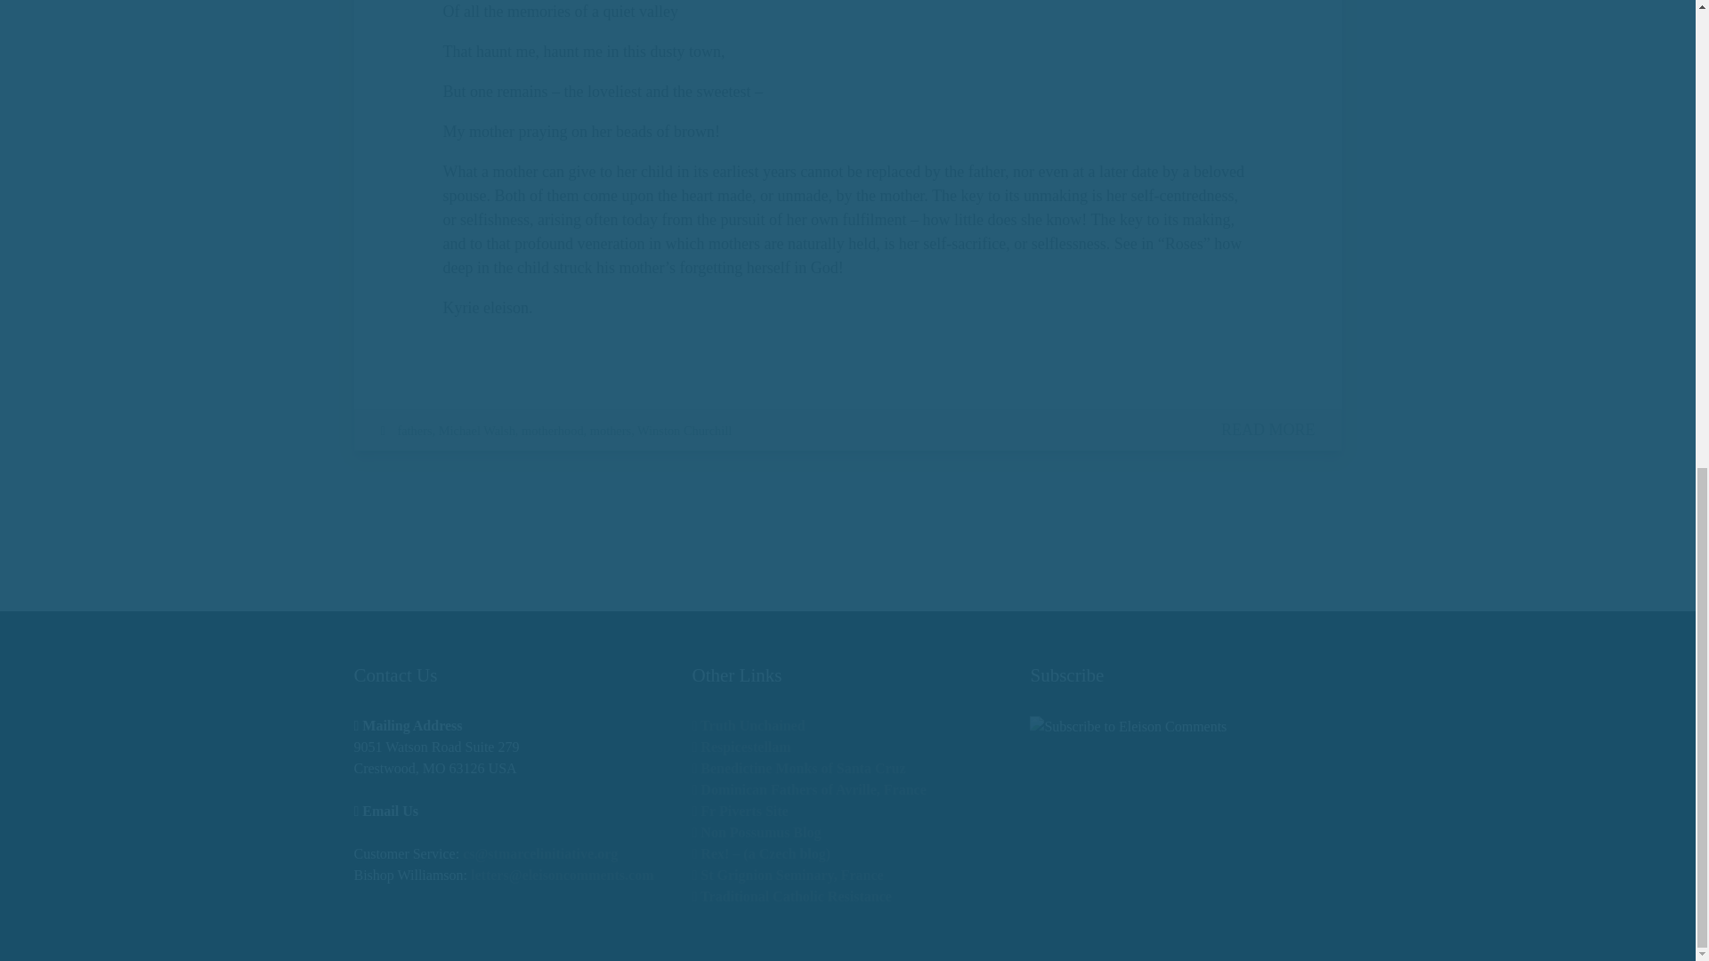 The image size is (1709, 961). Describe the element at coordinates (748, 725) in the screenshot. I see `Truth Unchained` at that location.